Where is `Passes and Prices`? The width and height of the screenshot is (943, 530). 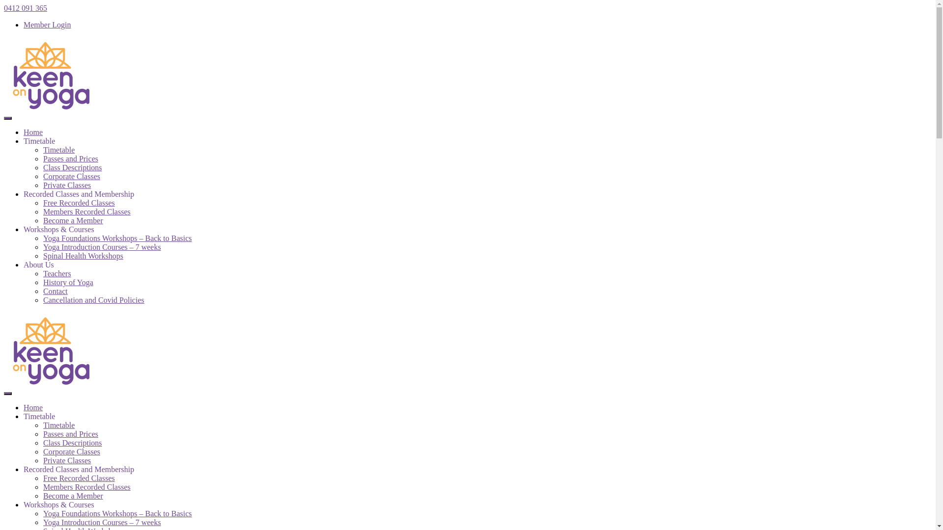
Passes and Prices is located at coordinates (71, 159).